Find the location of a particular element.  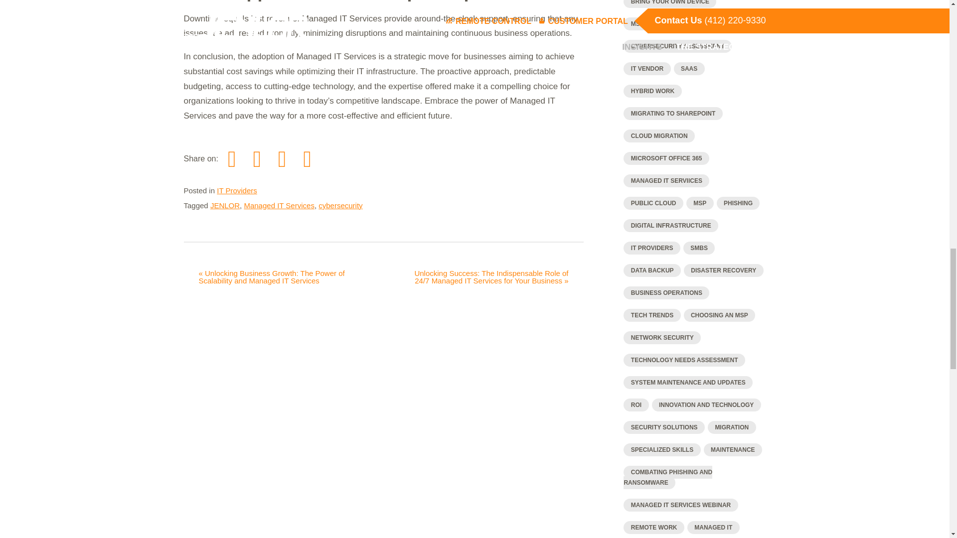

Managed IT Services is located at coordinates (279, 205).